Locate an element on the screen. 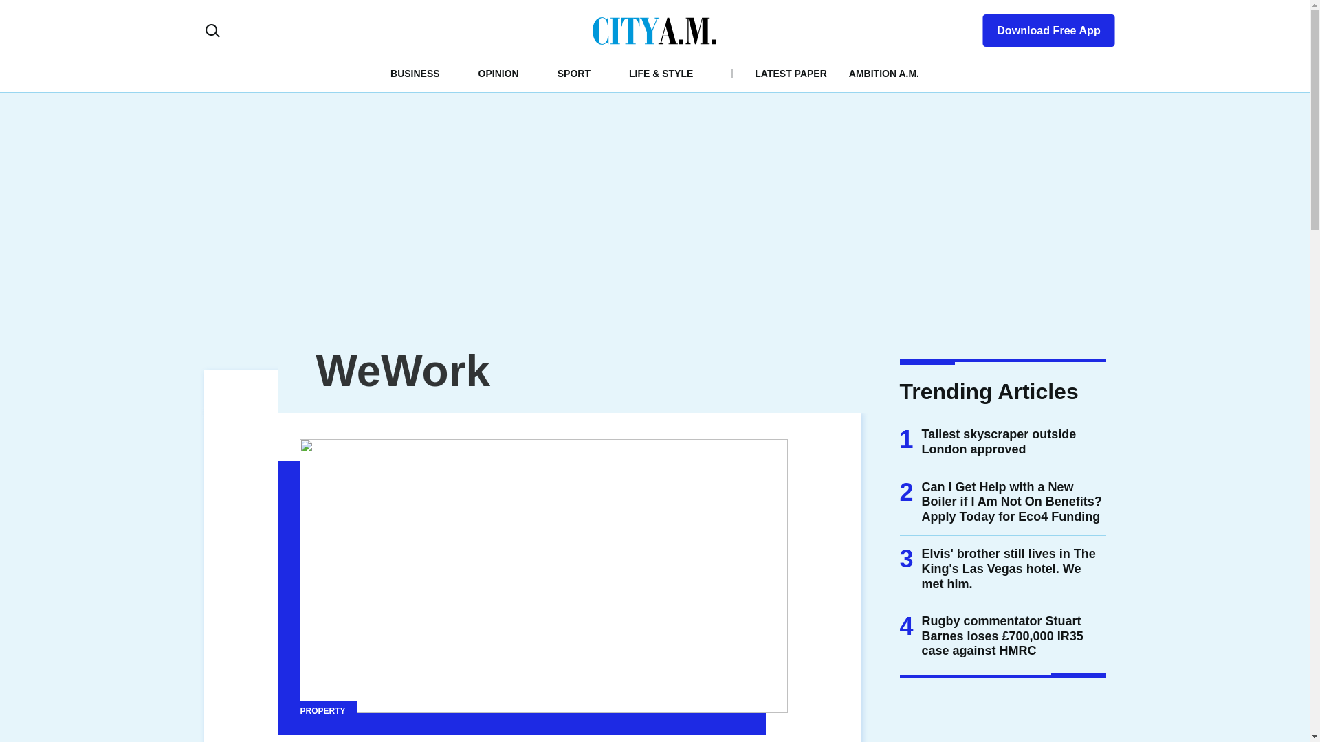  Download Free App is located at coordinates (1039, 27).